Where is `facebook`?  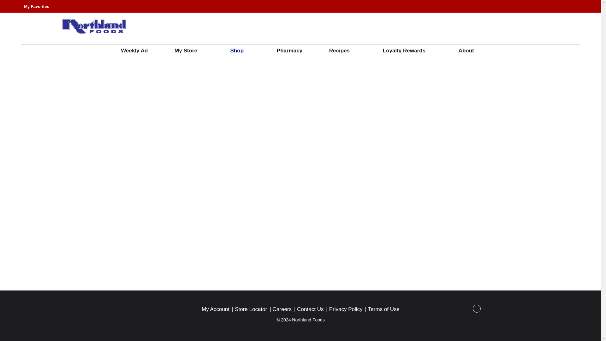
facebook is located at coordinates (477, 311).